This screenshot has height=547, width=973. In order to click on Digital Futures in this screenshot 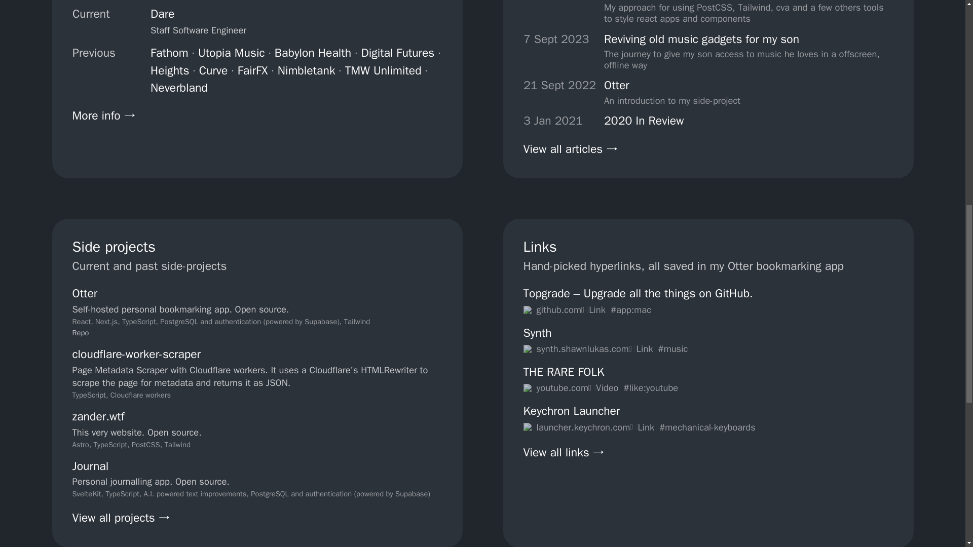, I will do `click(397, 53)`.